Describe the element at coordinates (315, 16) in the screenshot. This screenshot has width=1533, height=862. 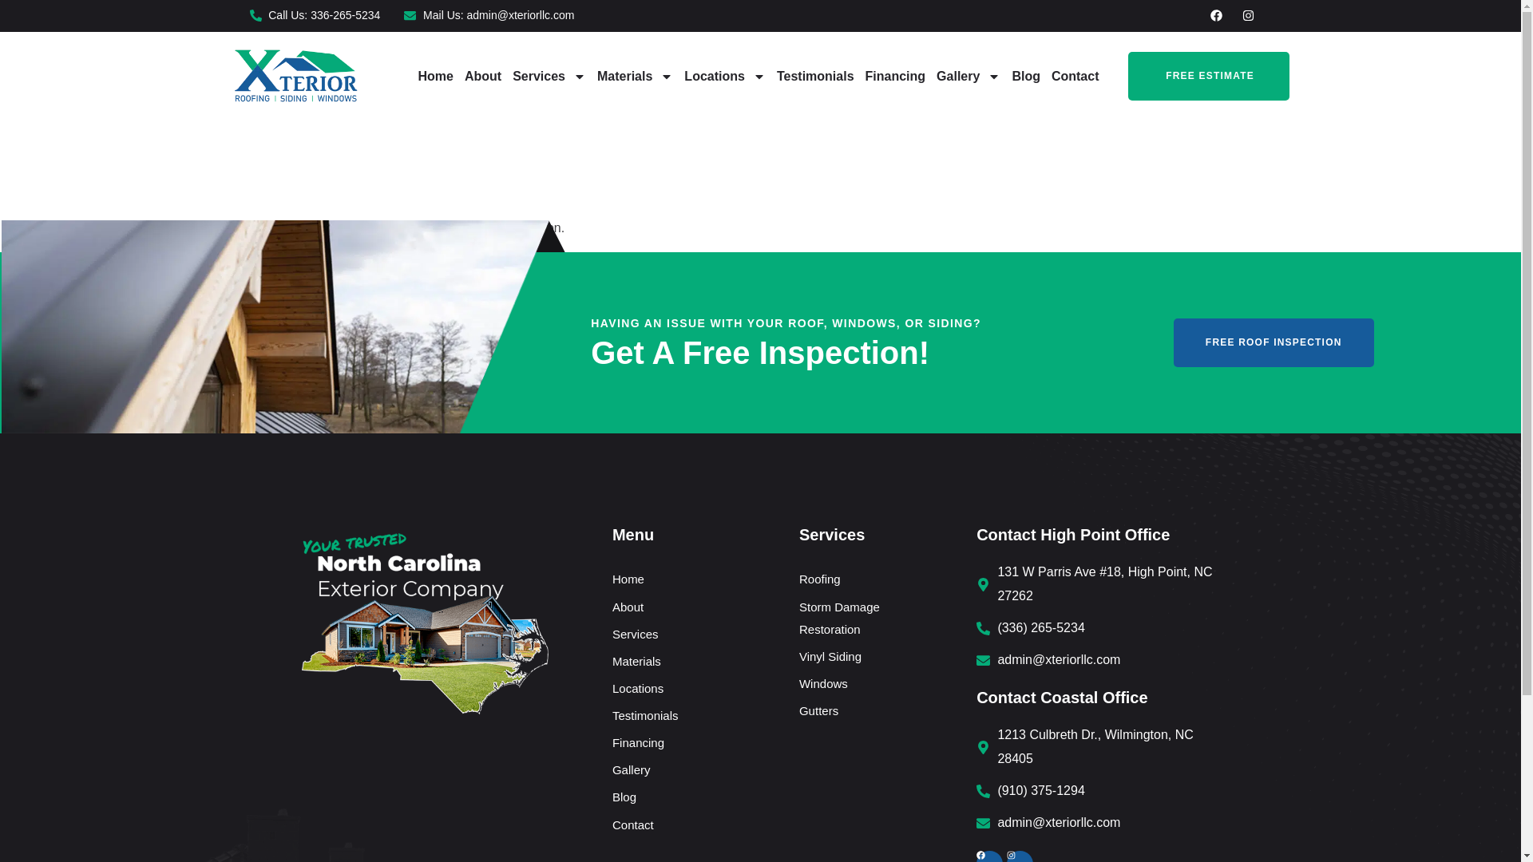
I see `Call Us: 336-265-5234` at that location.